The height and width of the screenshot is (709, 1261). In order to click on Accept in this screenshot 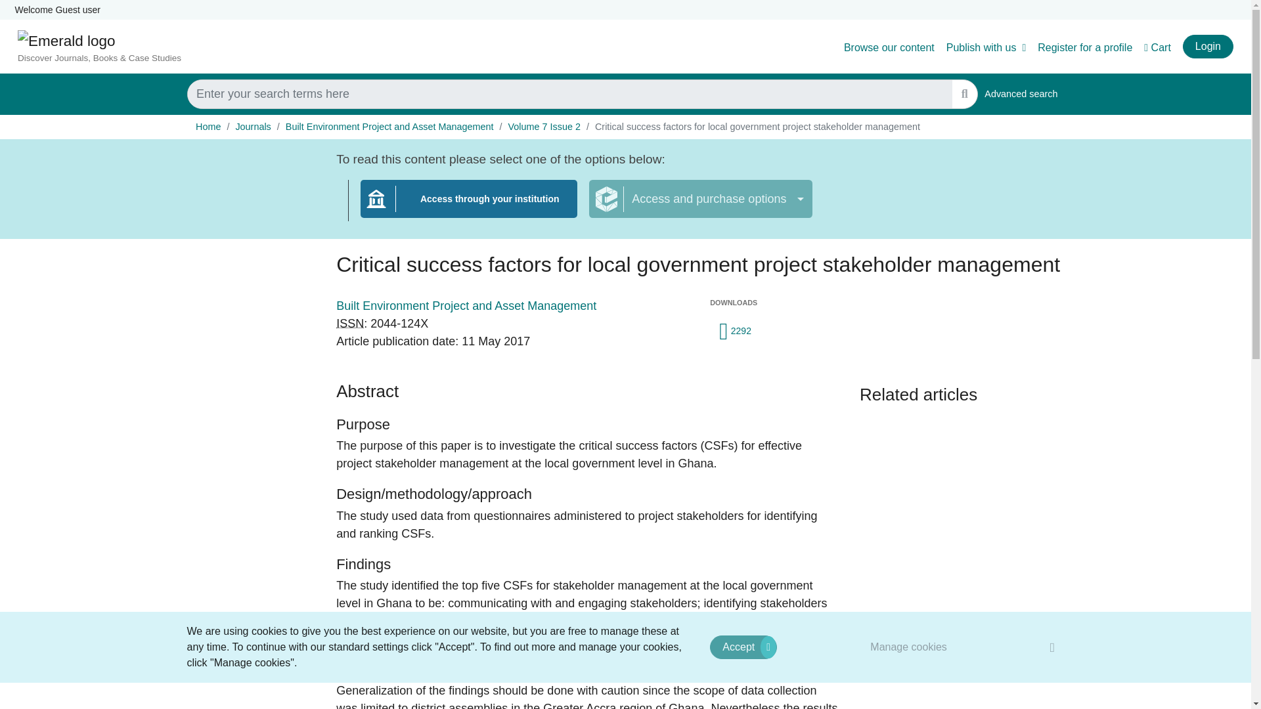, I will do `click(743, 647)`.